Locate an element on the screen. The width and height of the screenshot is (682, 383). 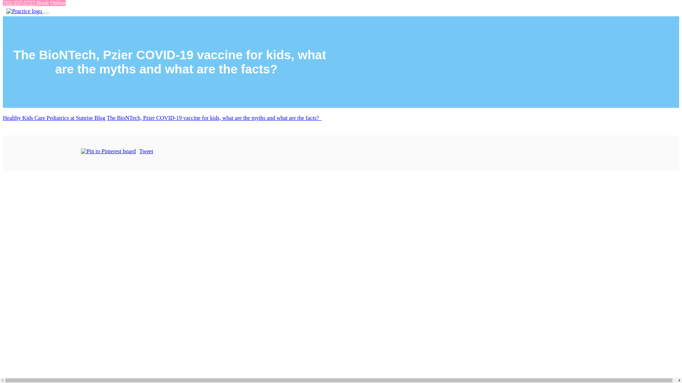
Tweet is located at coordinates (146, 151).